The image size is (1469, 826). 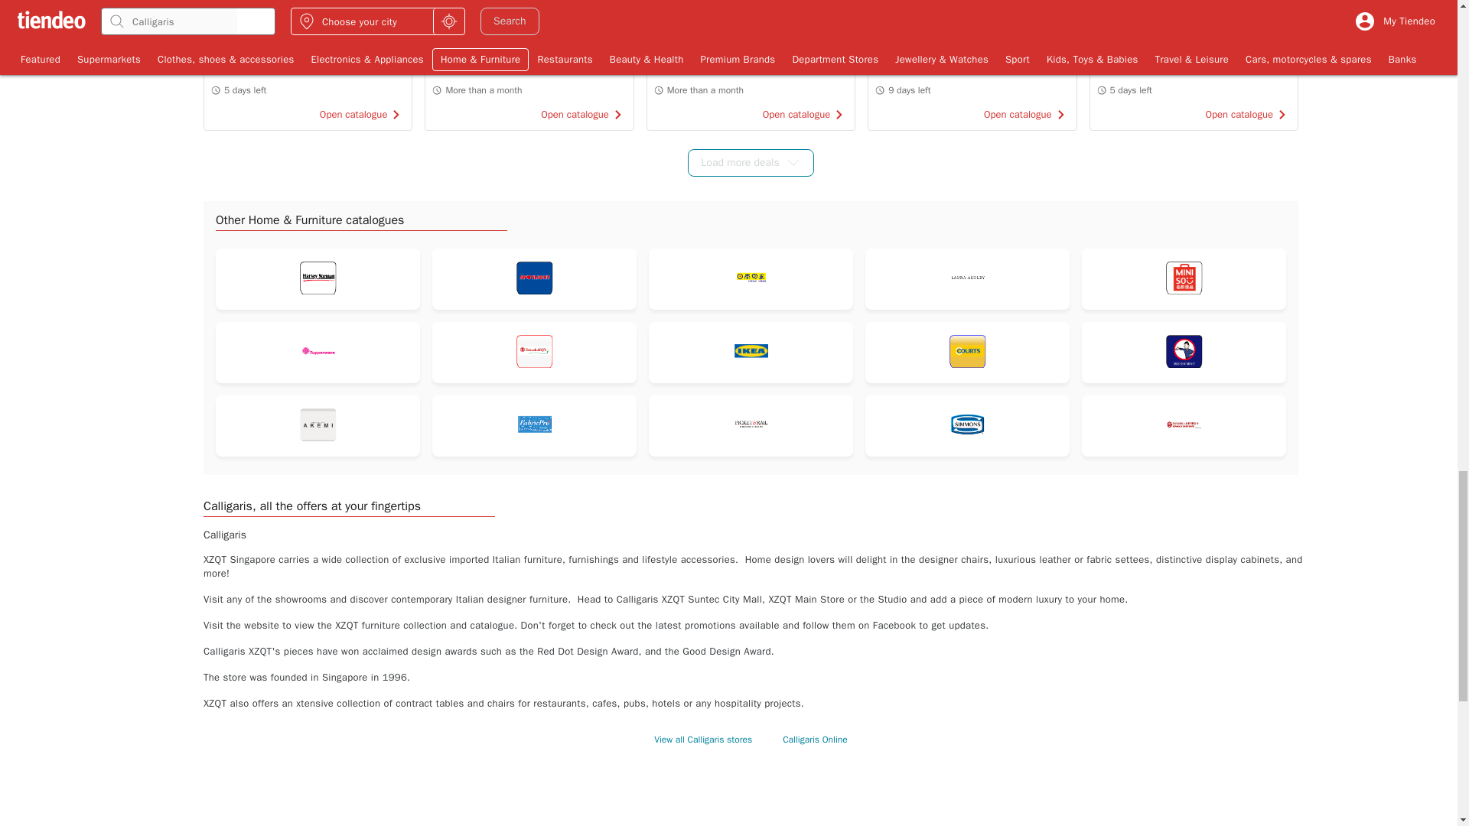 I want to click on Logo Tupperware, so click(x=317, y=352).